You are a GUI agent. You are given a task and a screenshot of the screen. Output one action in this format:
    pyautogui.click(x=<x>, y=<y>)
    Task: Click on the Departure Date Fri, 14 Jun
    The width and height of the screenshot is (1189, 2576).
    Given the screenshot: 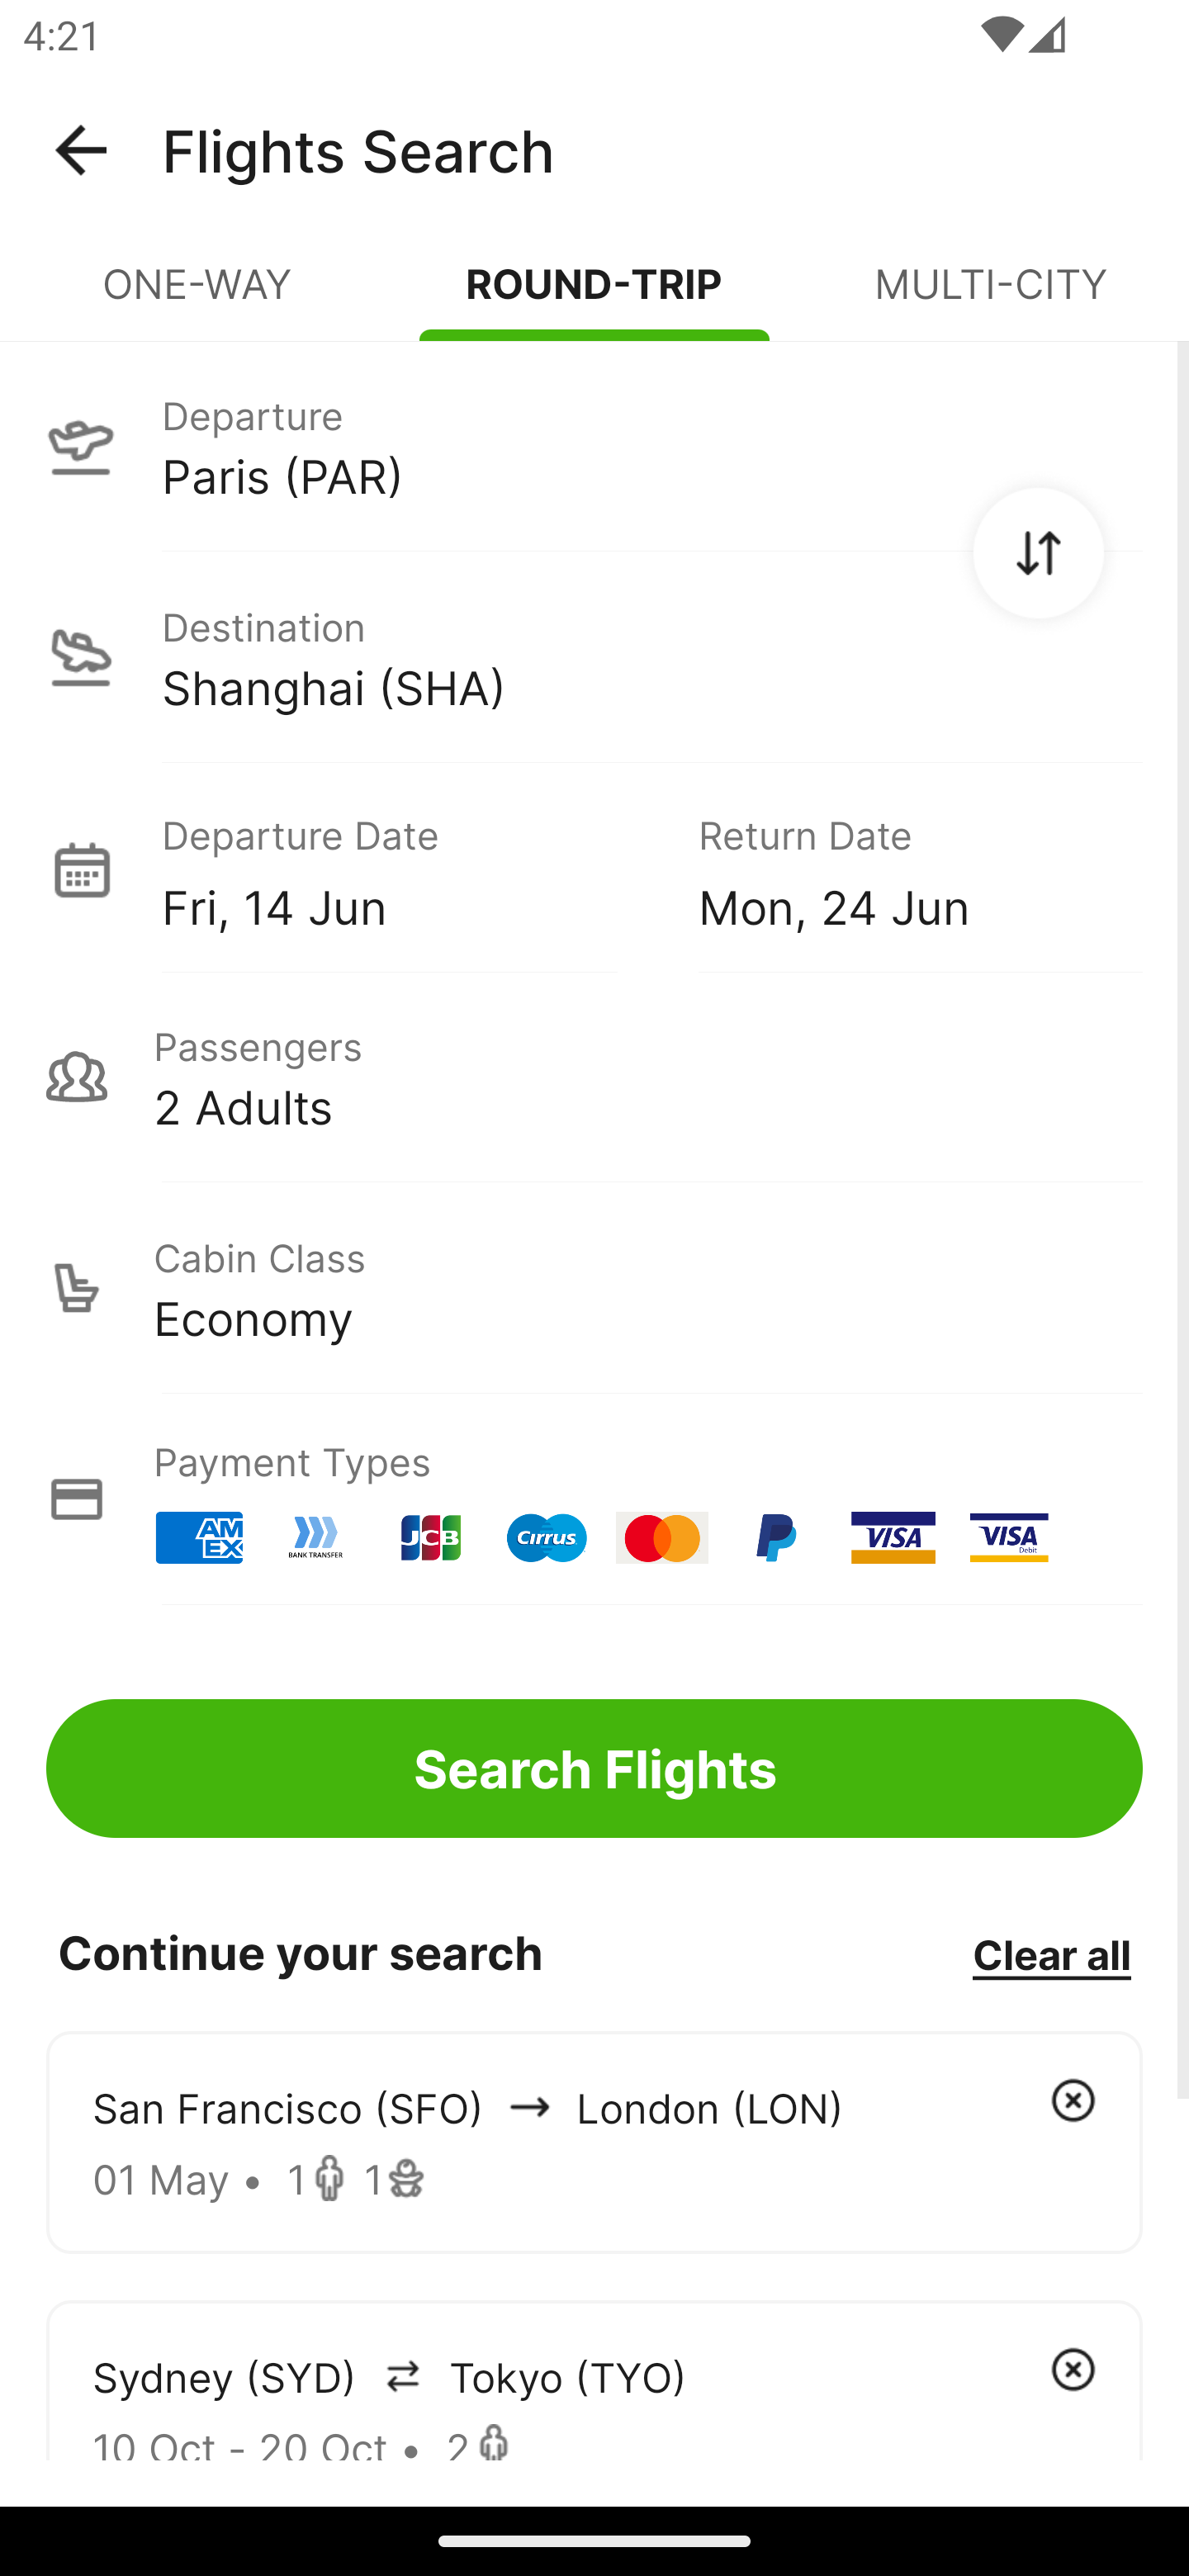 What is the action you would take?
    pyautogui.click(x=406, y=869)
    